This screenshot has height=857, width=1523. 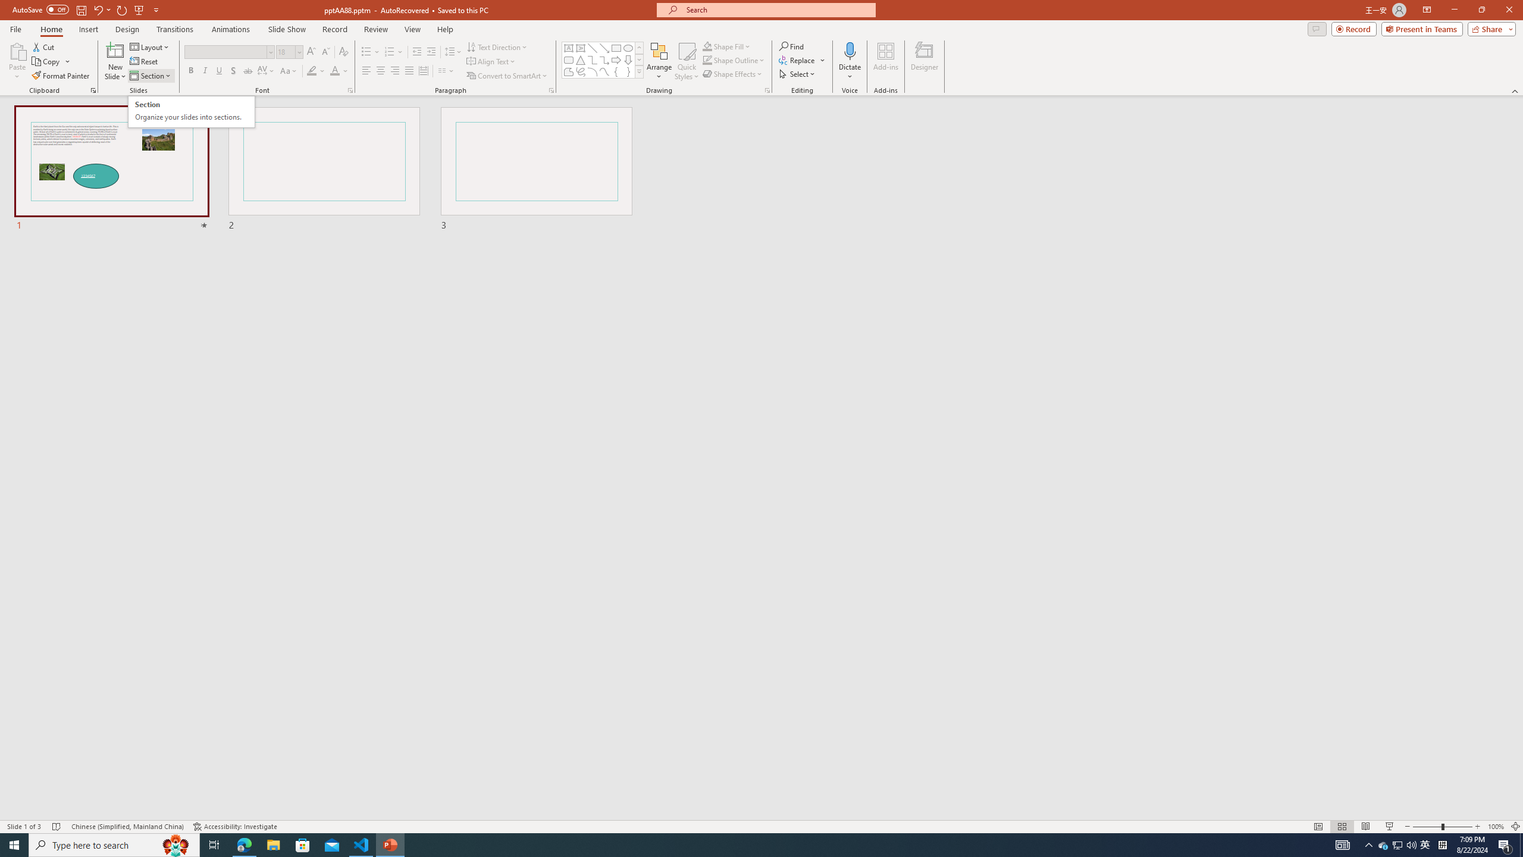 What do you see at coordinates (707, 60) in the screenshot?
I see `Shape Outline Teal, Accent 1` at bounding box center [707, 60].